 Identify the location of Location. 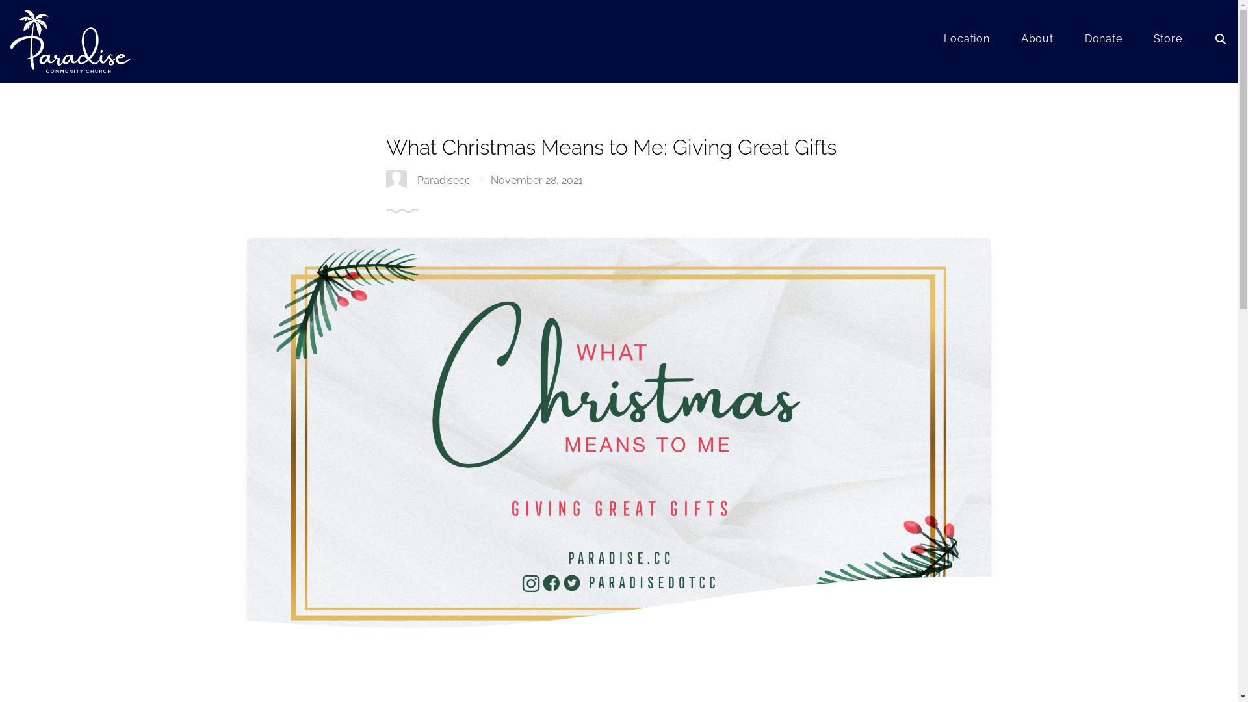
(967, 42).